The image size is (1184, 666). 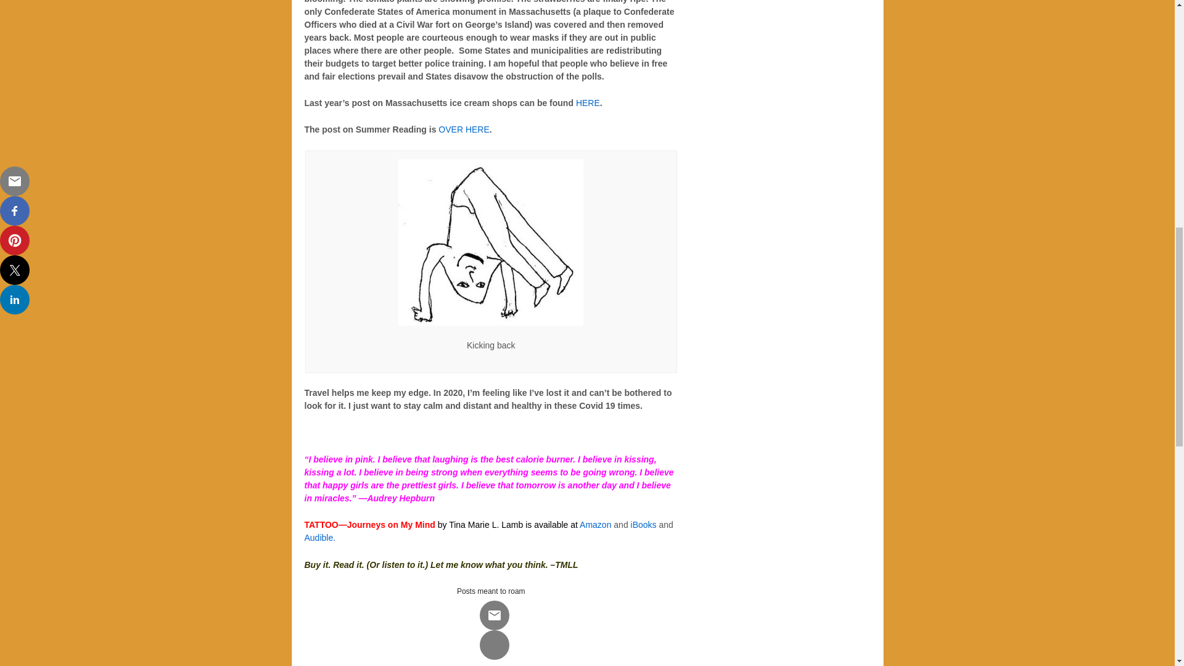 What do you see at coordinates (644, 524) in the screenshot?
I see `iBooks` at bounding box center [644, 524].